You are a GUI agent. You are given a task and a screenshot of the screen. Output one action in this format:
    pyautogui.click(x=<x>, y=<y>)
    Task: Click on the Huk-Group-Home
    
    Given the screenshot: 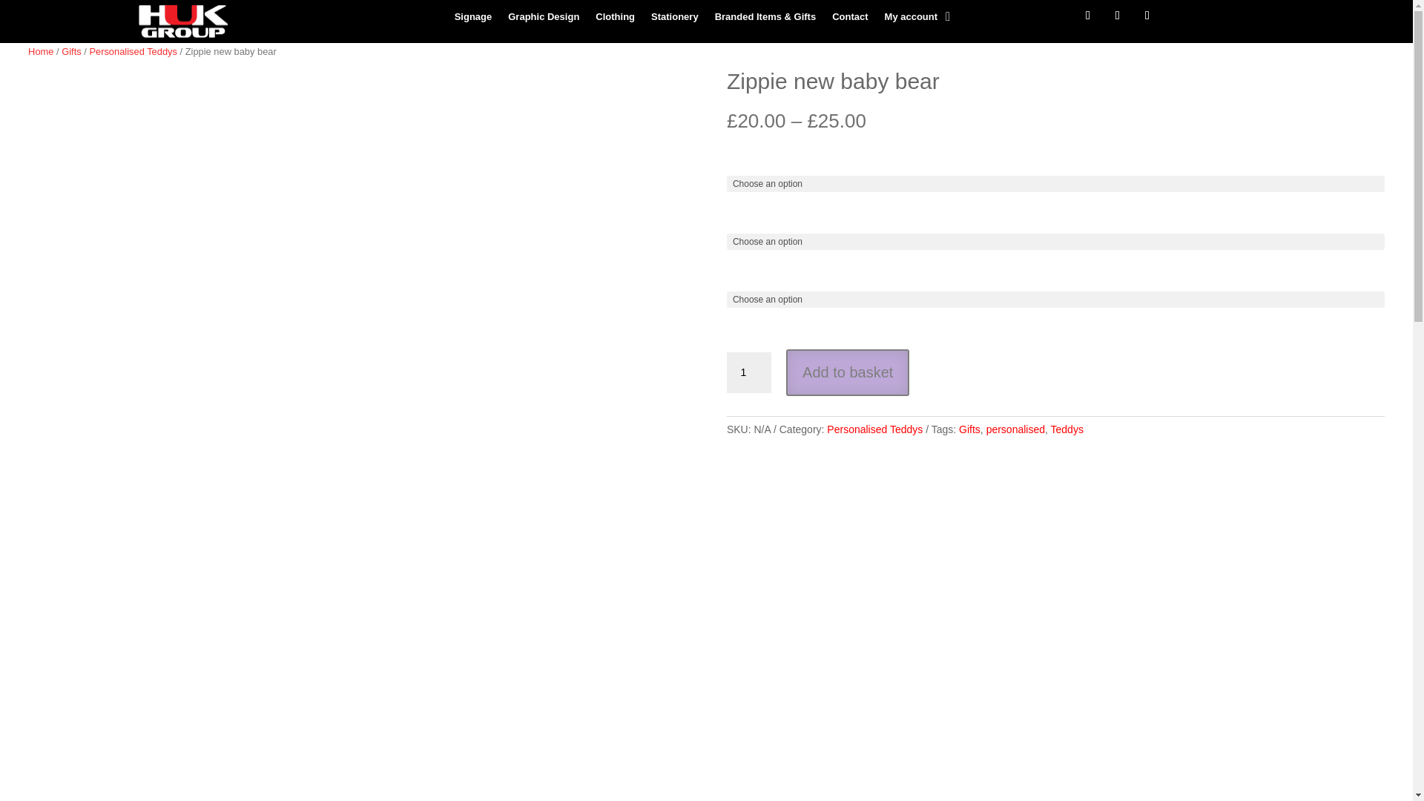 What is the action you would take?
    pyautogui.click(x=182, y=21)
    